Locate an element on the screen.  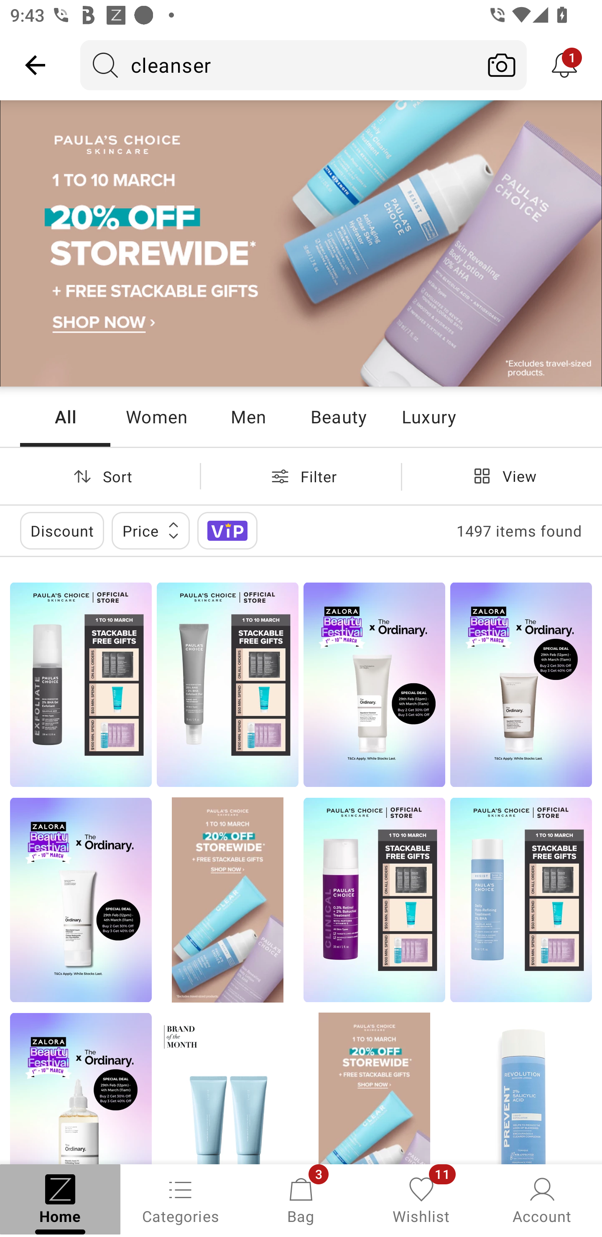
Discount is located at coordinates (62, 531).